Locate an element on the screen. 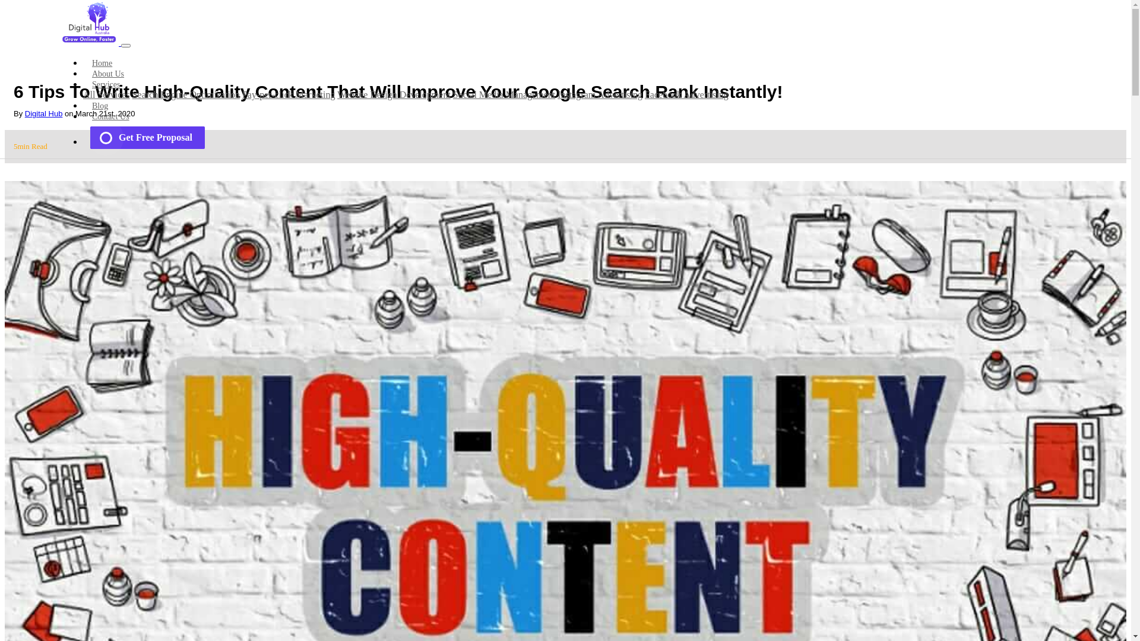  Search Engine Optimization is located at coordinates (186, 95).